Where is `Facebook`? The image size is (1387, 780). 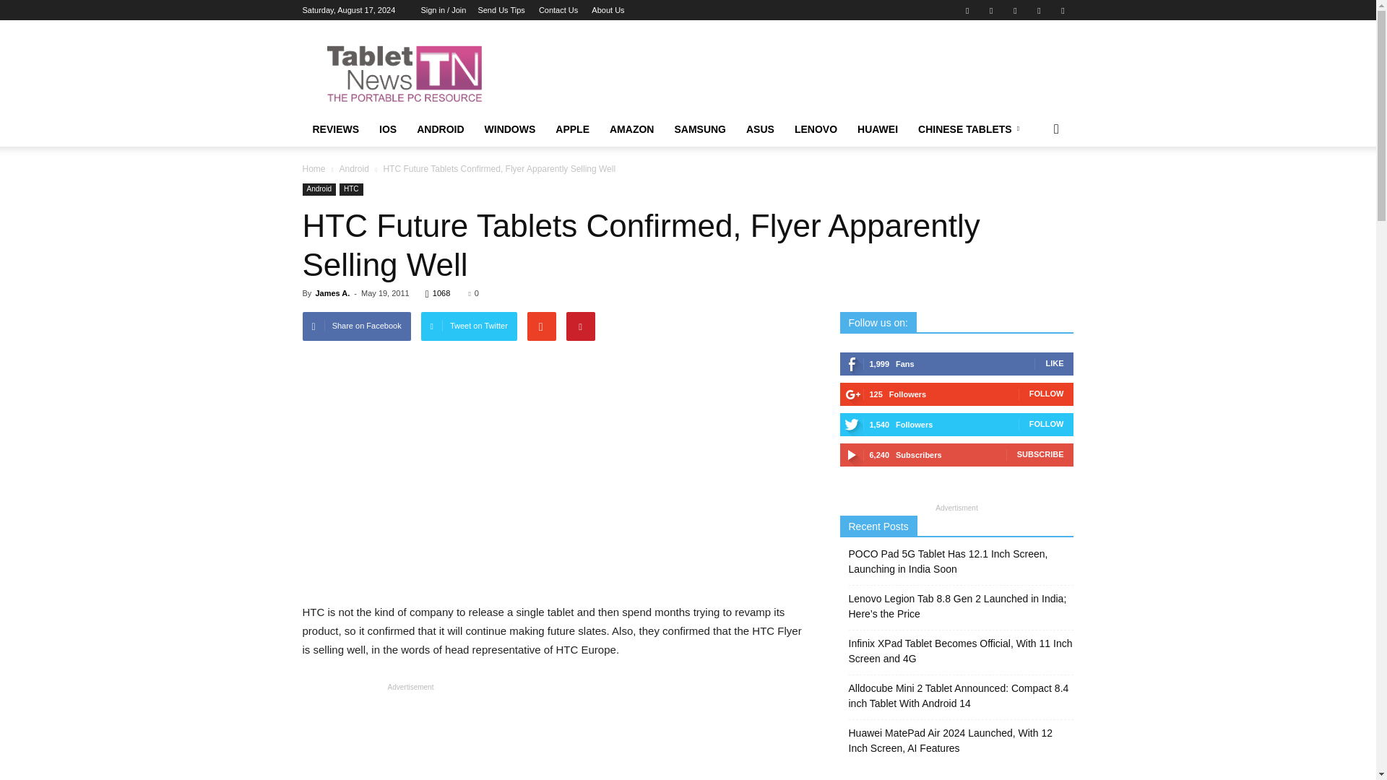
Facebook is located at coordinates (967, 10).